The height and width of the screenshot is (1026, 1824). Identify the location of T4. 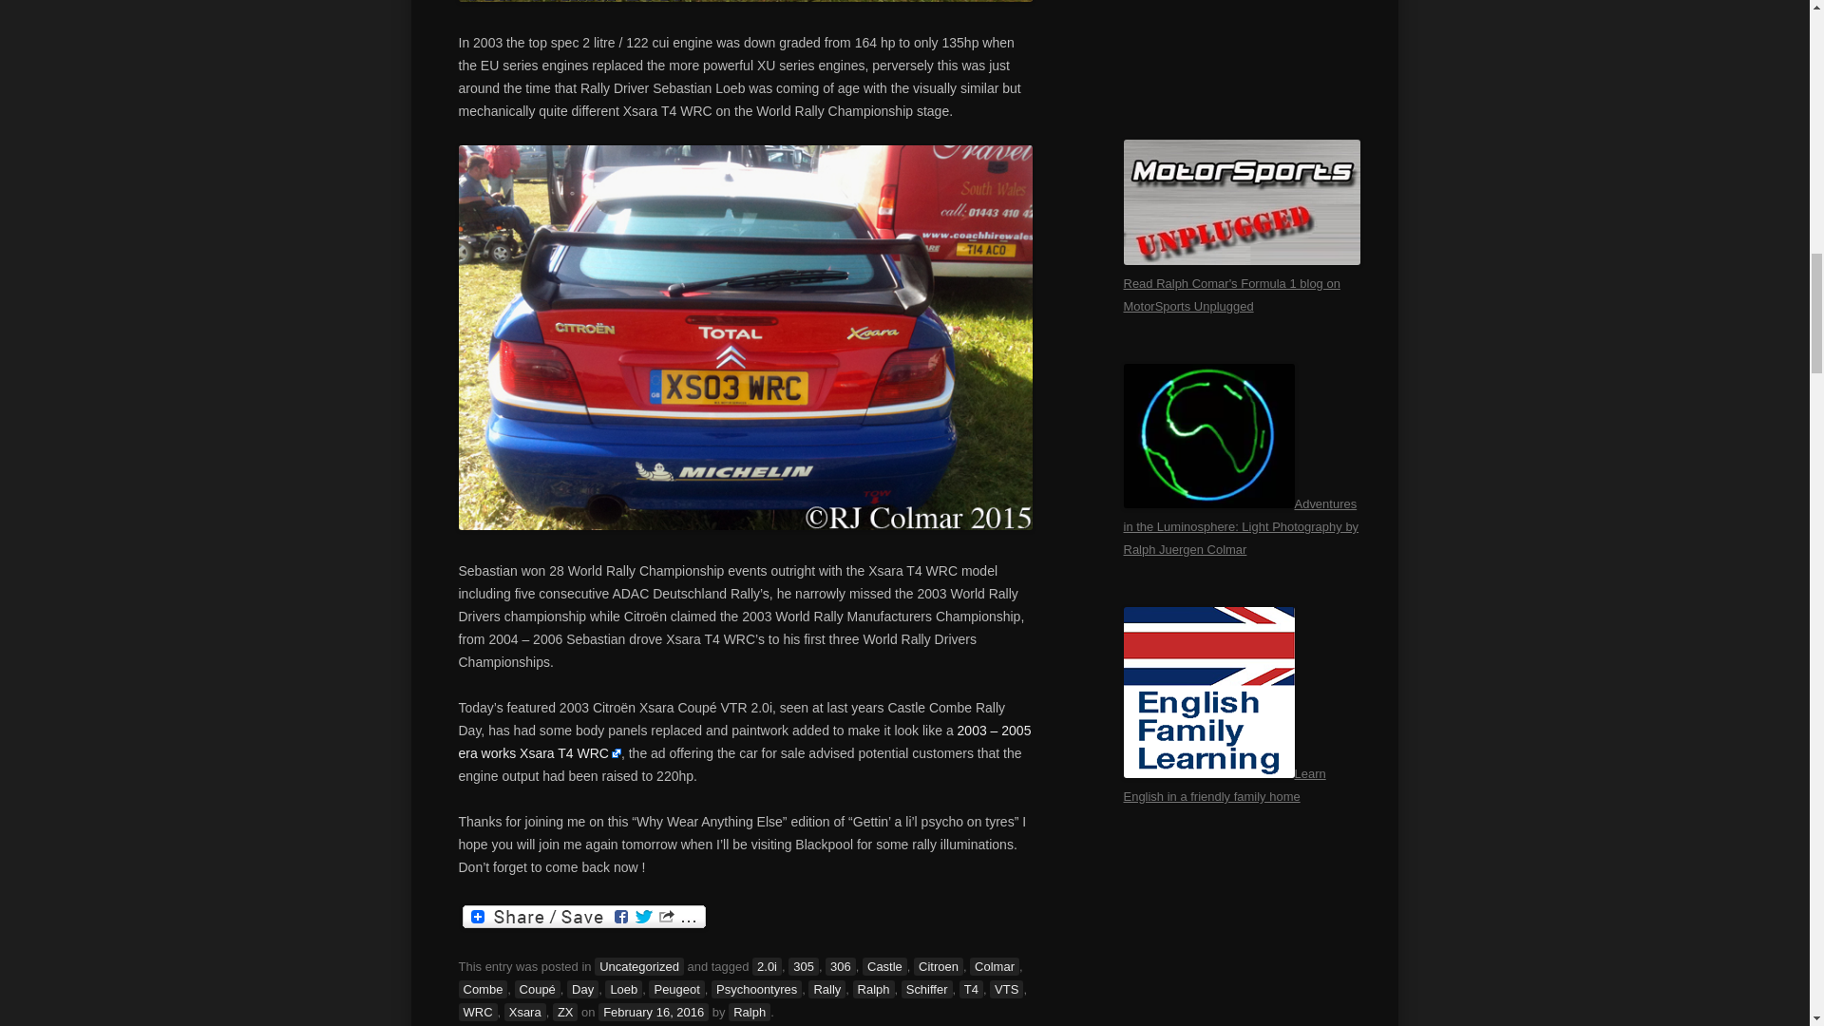
(971, 989).